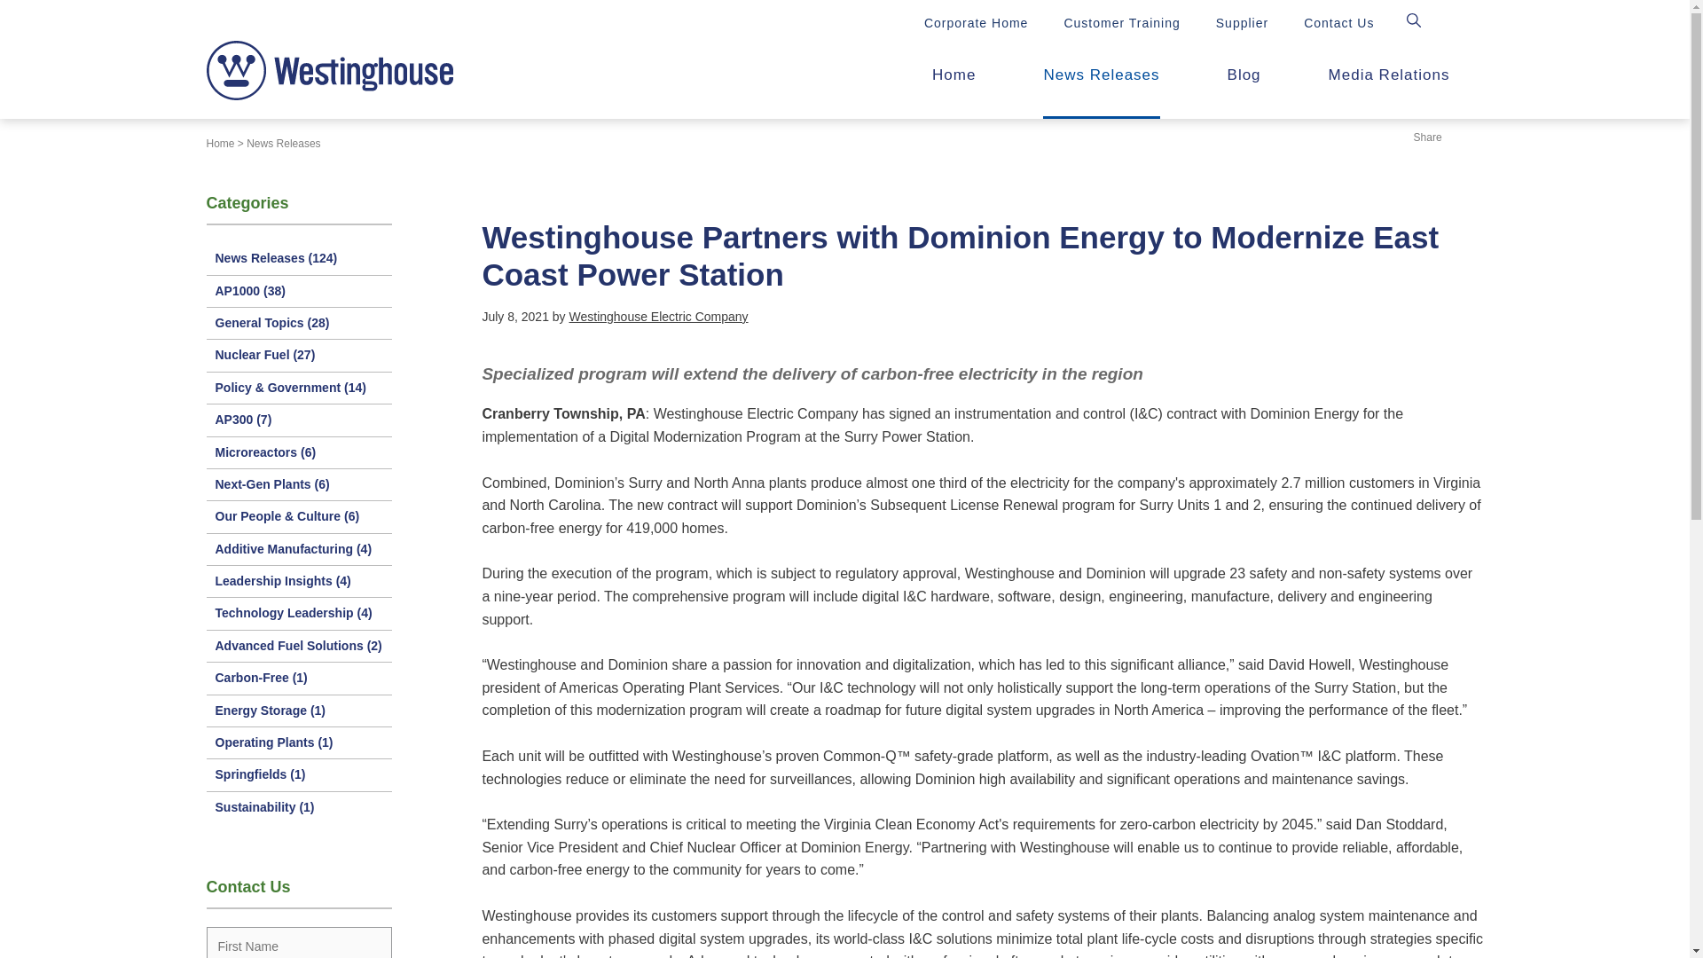 This screenshot has height=958, width=1703. Describe the element at coordinates (976, 23) in the screenshot. I see `Corporate Home` at that location.